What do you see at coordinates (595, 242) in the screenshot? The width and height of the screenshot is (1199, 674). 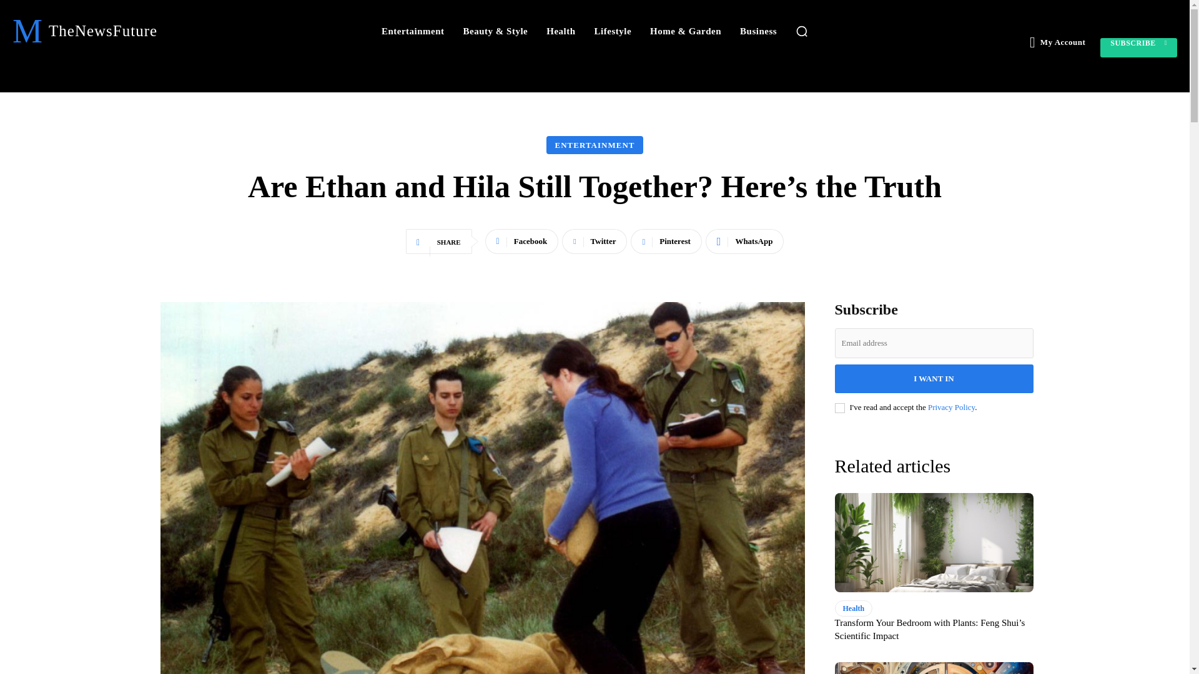 I see `Twitter` at bounding box center [595, 242].